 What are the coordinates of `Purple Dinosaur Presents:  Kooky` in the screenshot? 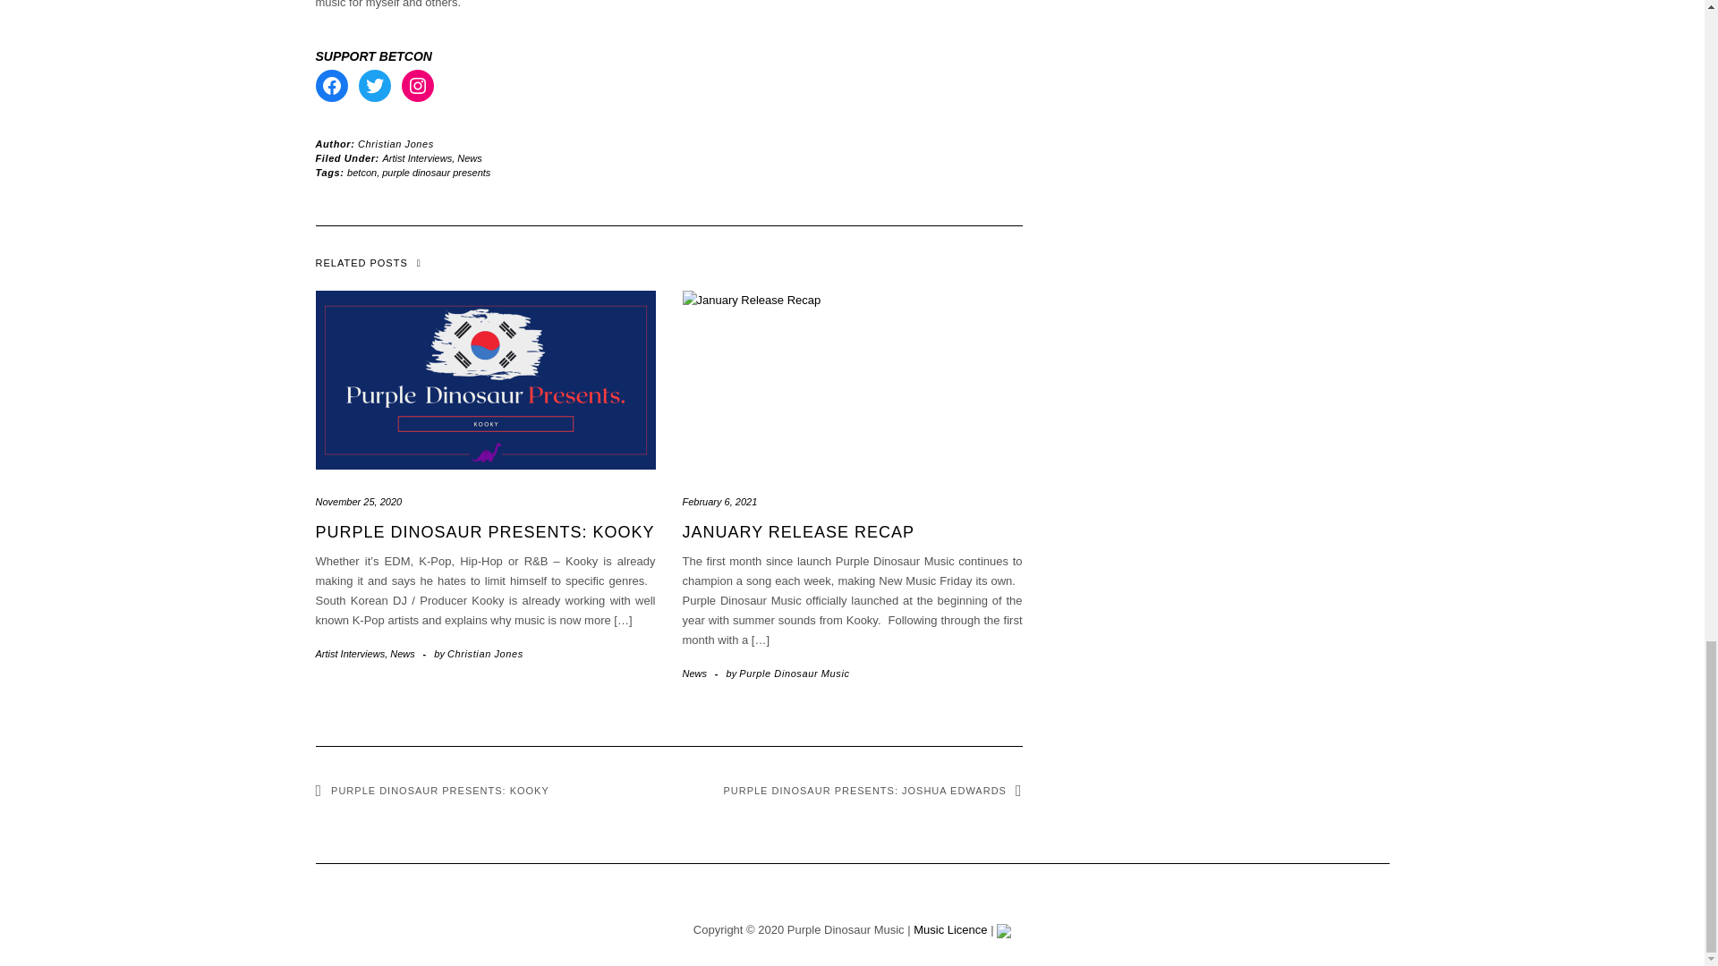 It's located at (484, 531).